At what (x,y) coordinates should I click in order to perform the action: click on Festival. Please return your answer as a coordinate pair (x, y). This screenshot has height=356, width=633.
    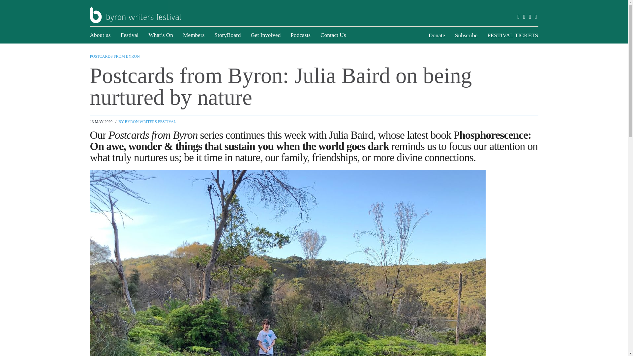
    Looking at the image, I should click on (130, 35).